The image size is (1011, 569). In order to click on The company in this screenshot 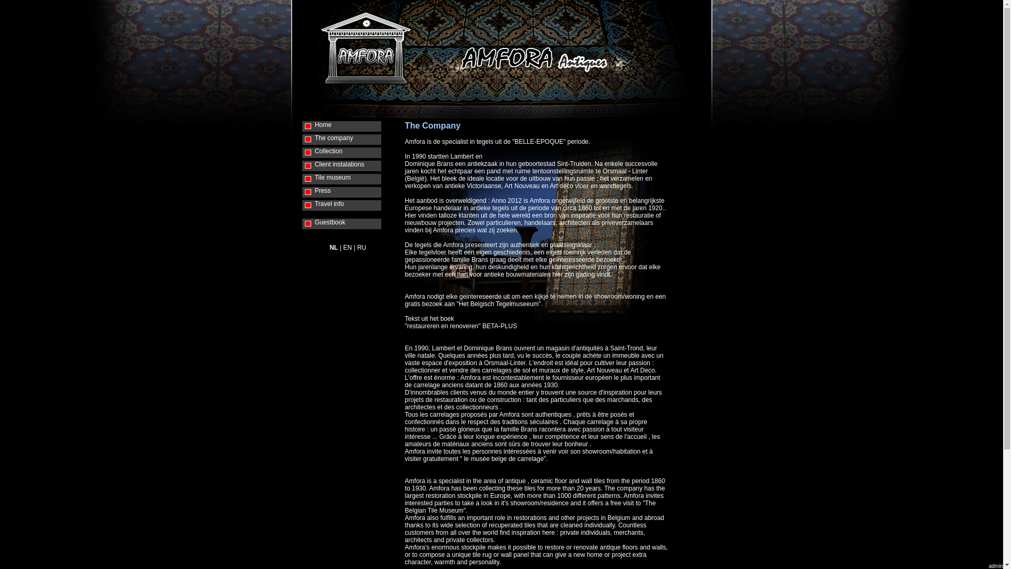, I will do `click(348, 140)`.